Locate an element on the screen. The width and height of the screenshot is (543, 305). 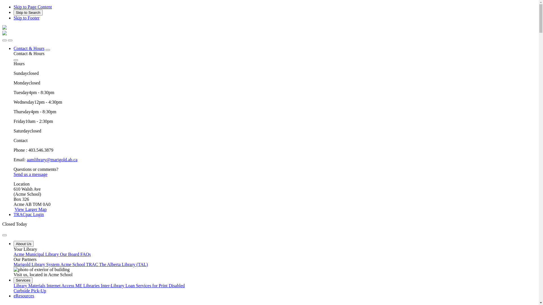
eResources is located at coordinates (24, 296).